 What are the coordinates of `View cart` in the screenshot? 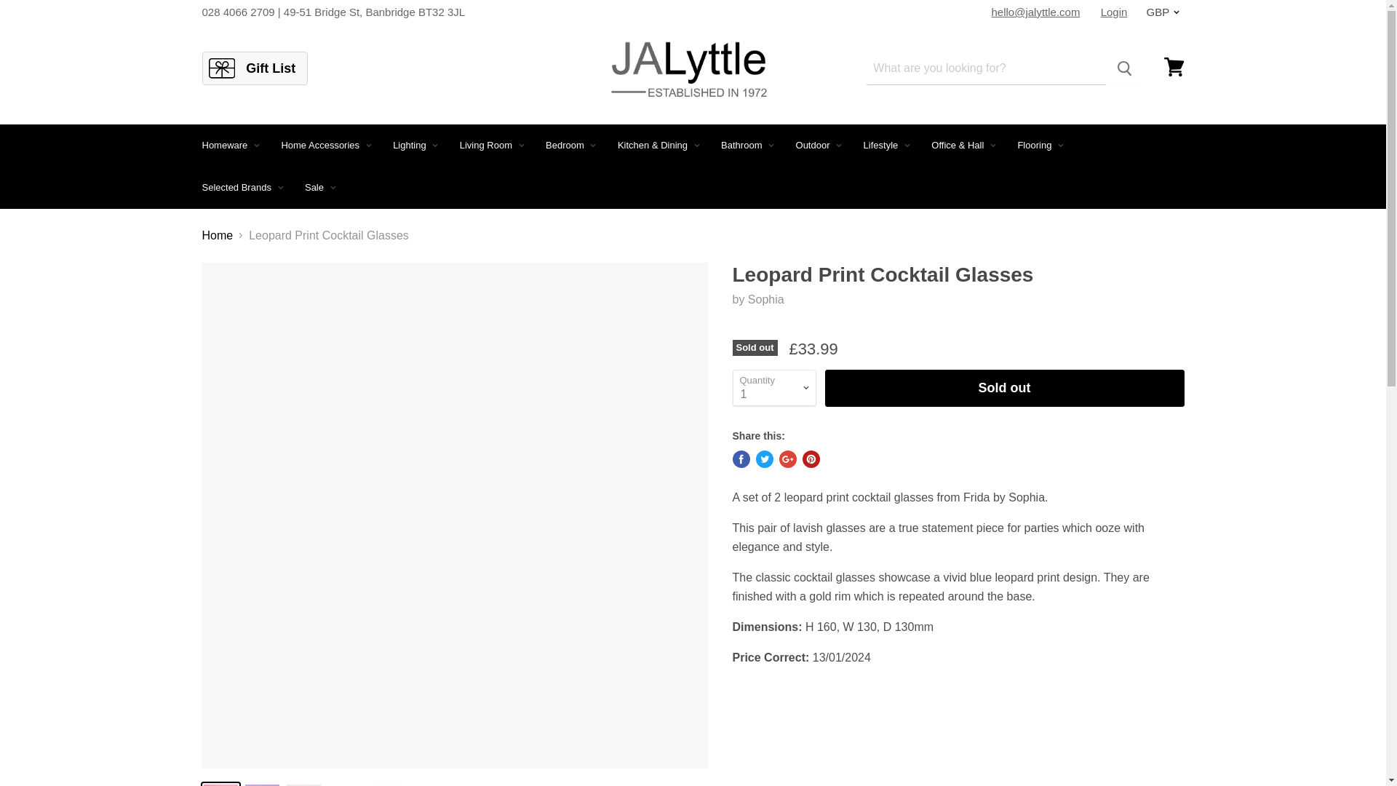 It's located at (1174, 67).